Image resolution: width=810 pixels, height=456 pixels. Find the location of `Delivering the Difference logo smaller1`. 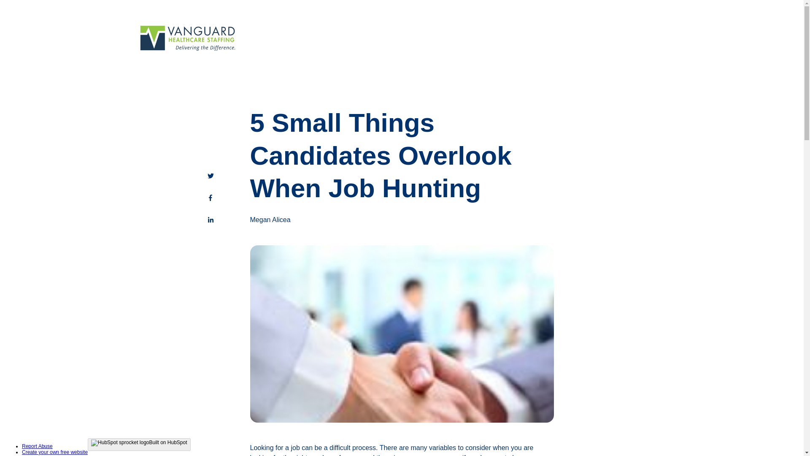

Delivering the Difference logo smaller1 is located at coordinates (189, 39).